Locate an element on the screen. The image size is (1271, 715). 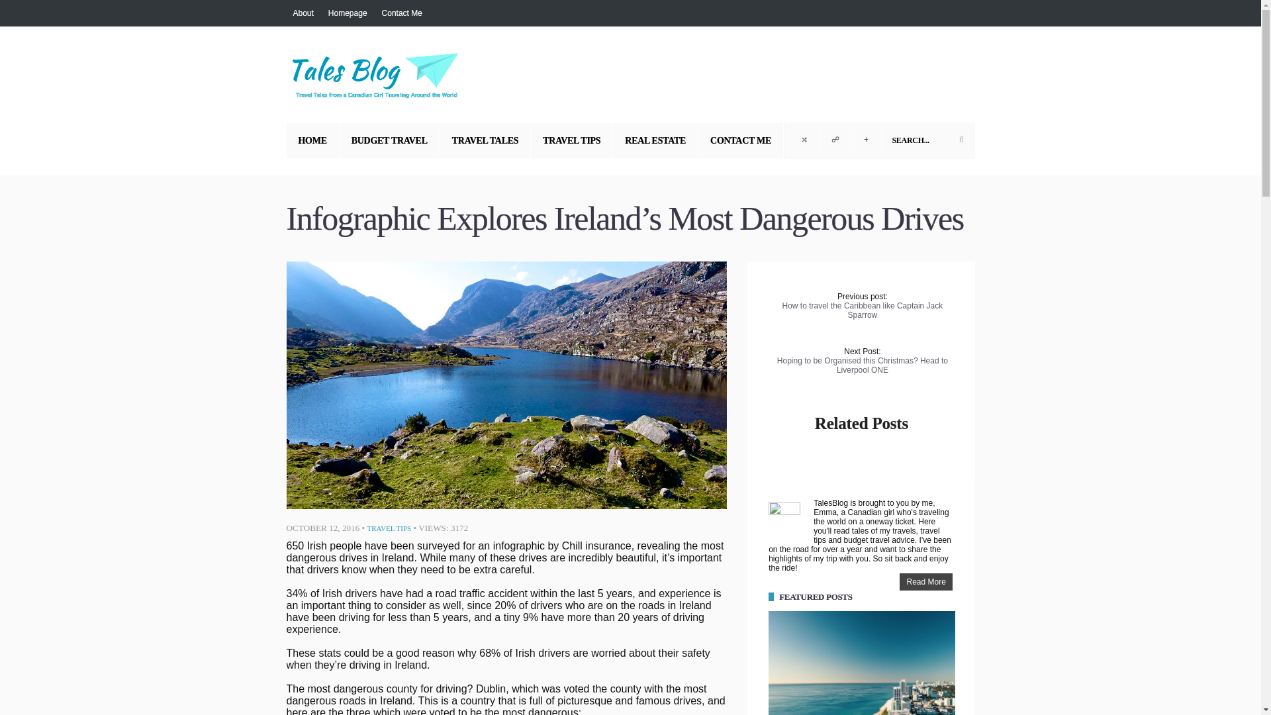
HOME is located at coordinates (312, 140).